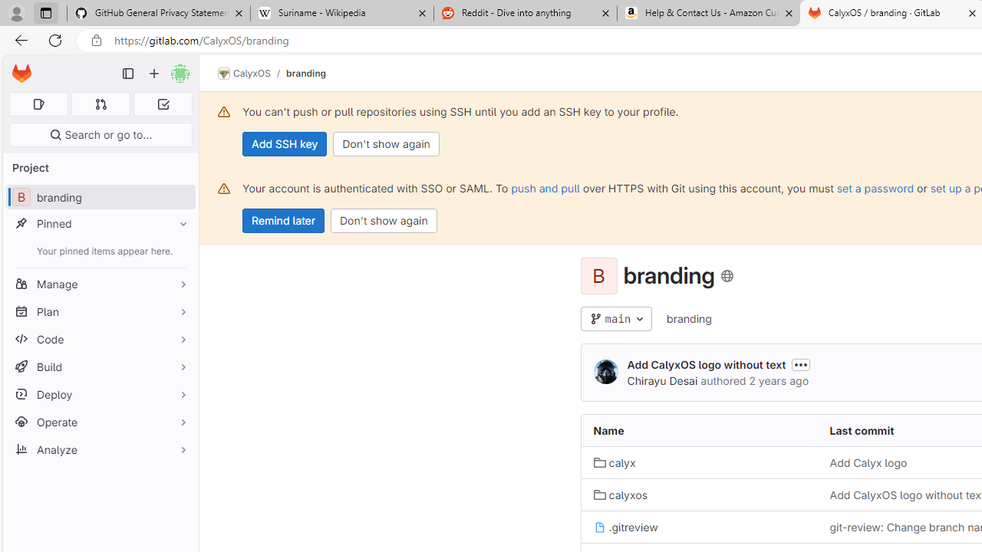 The height and width of the screenshot is (552, 982). I want to click on Class: s16 icon, so click(727, 276).